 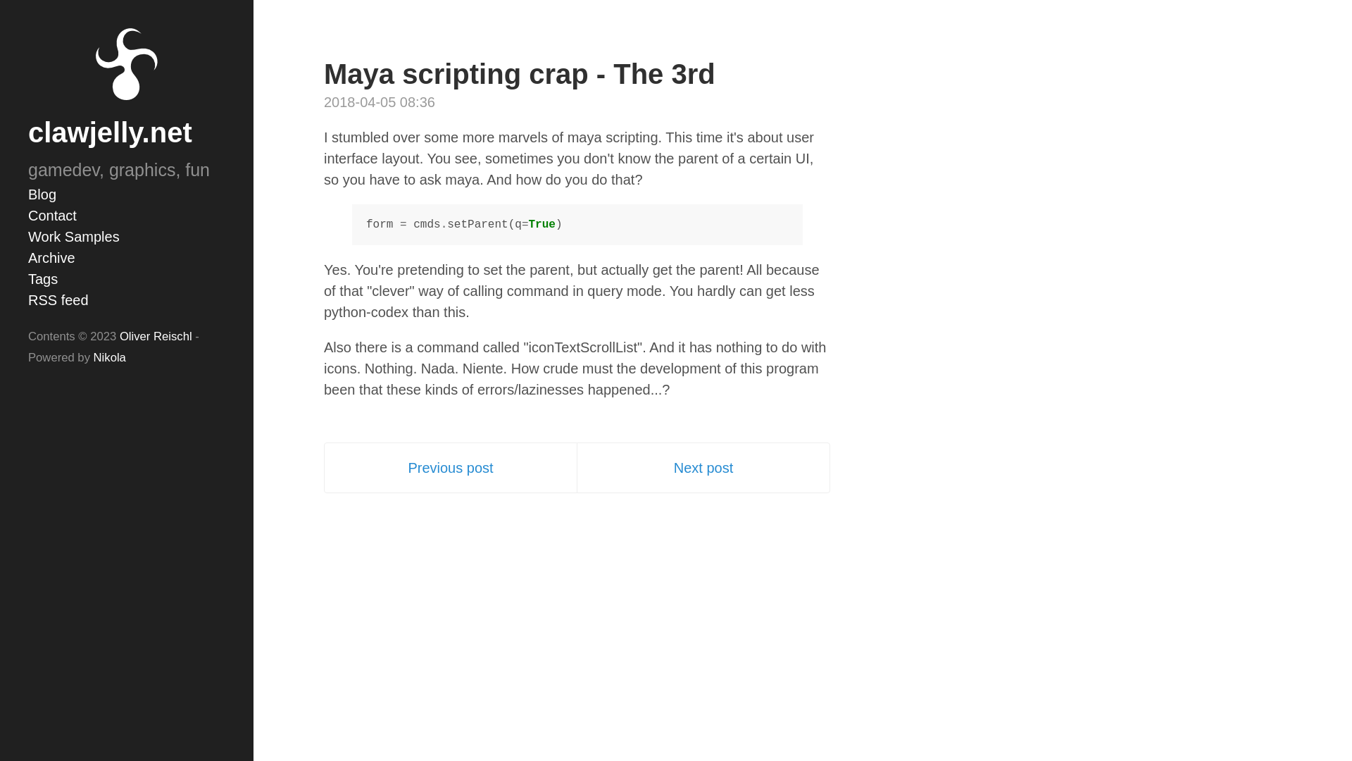 What do you see at coordinates (520, 74) in the screenshot?
I see `Maya scripting crap - The 3rd` at bounding box center [520, 74].